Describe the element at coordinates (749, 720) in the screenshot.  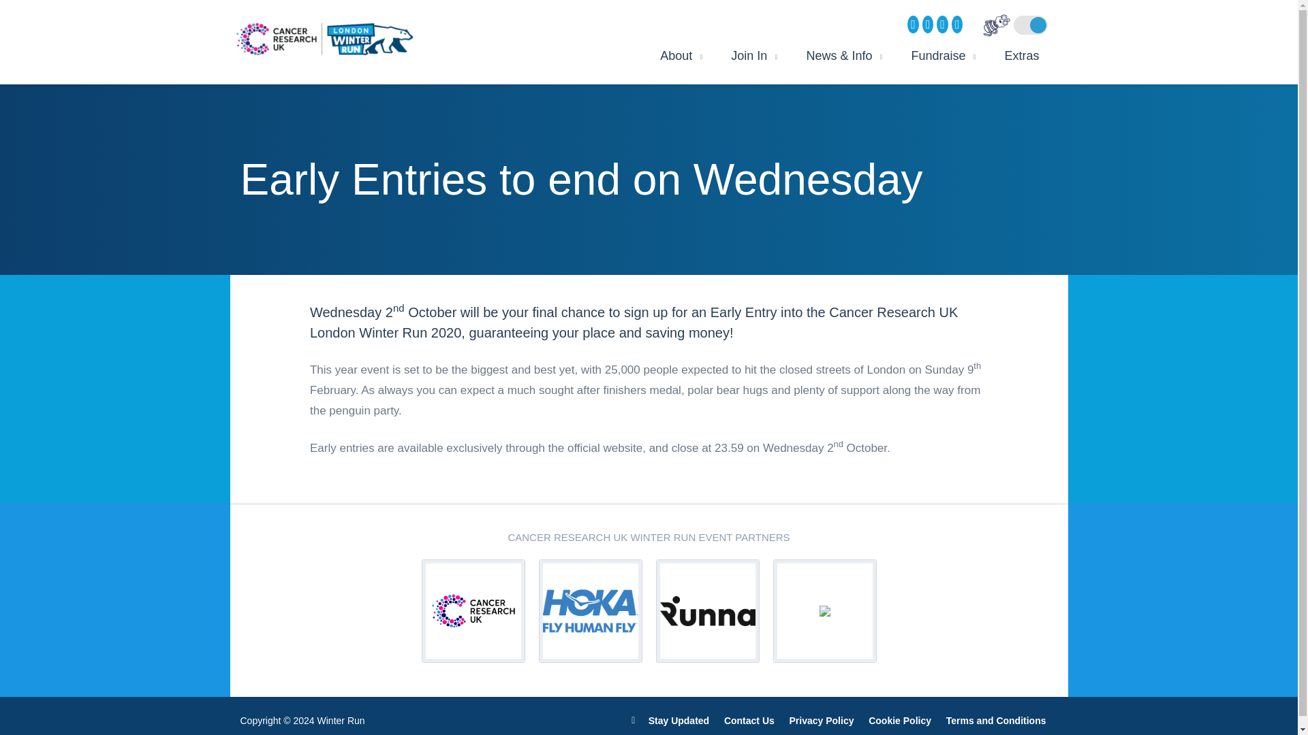
I see `Contact Us` at that location.